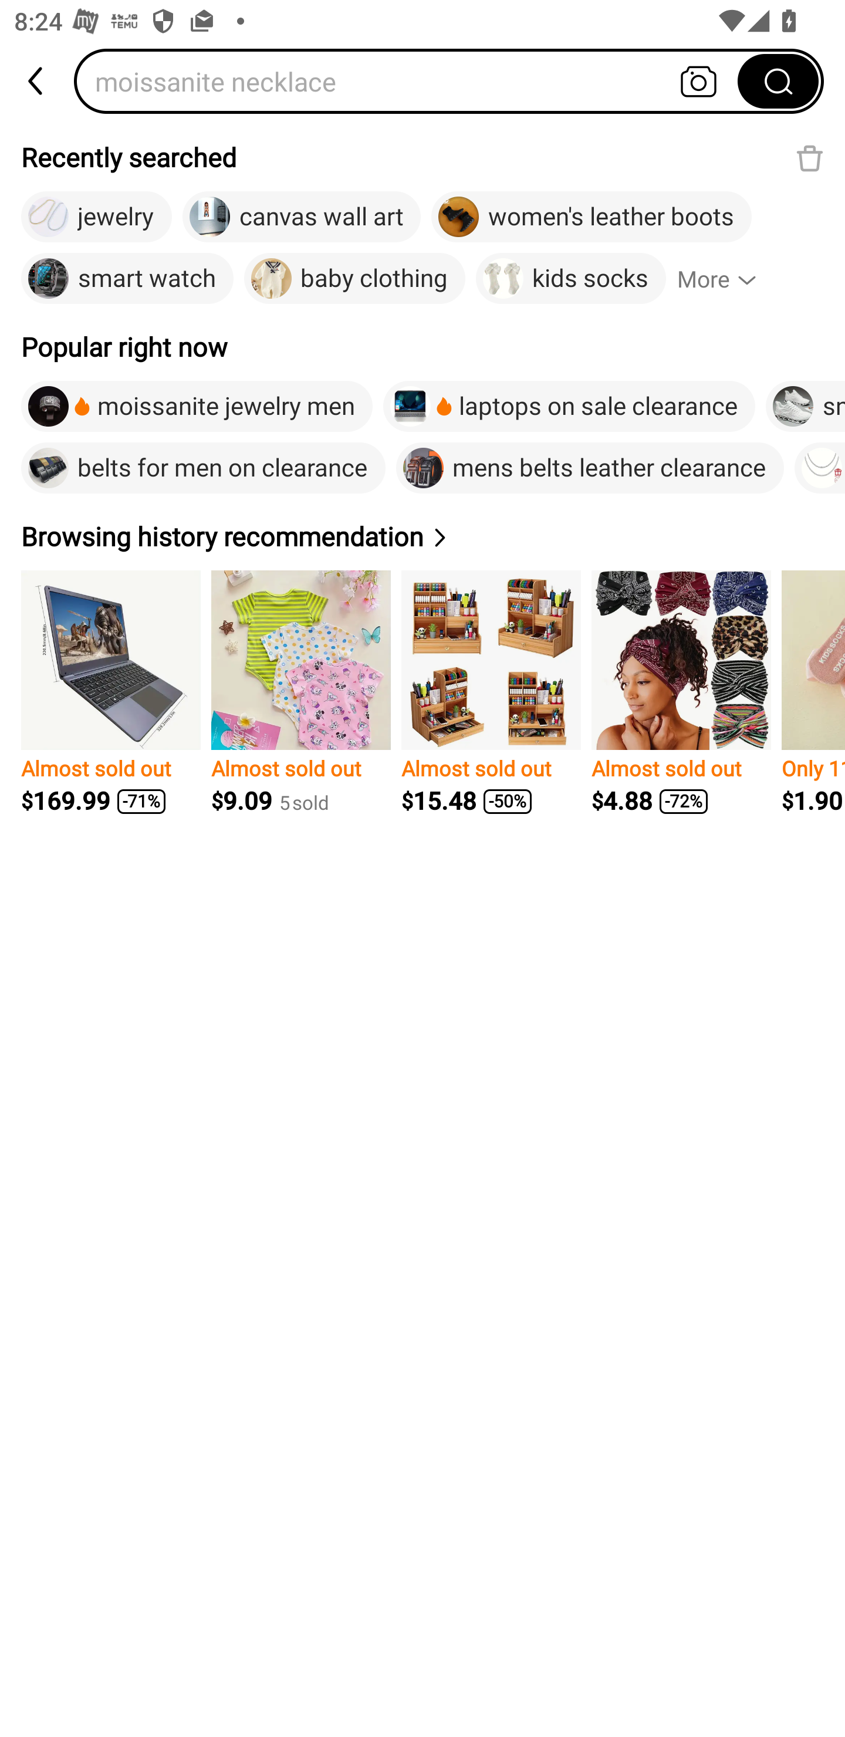 Image resolution: width=845 pixels, height=1737 pixels. I want to click on women's leather boots, so click(591, 217).